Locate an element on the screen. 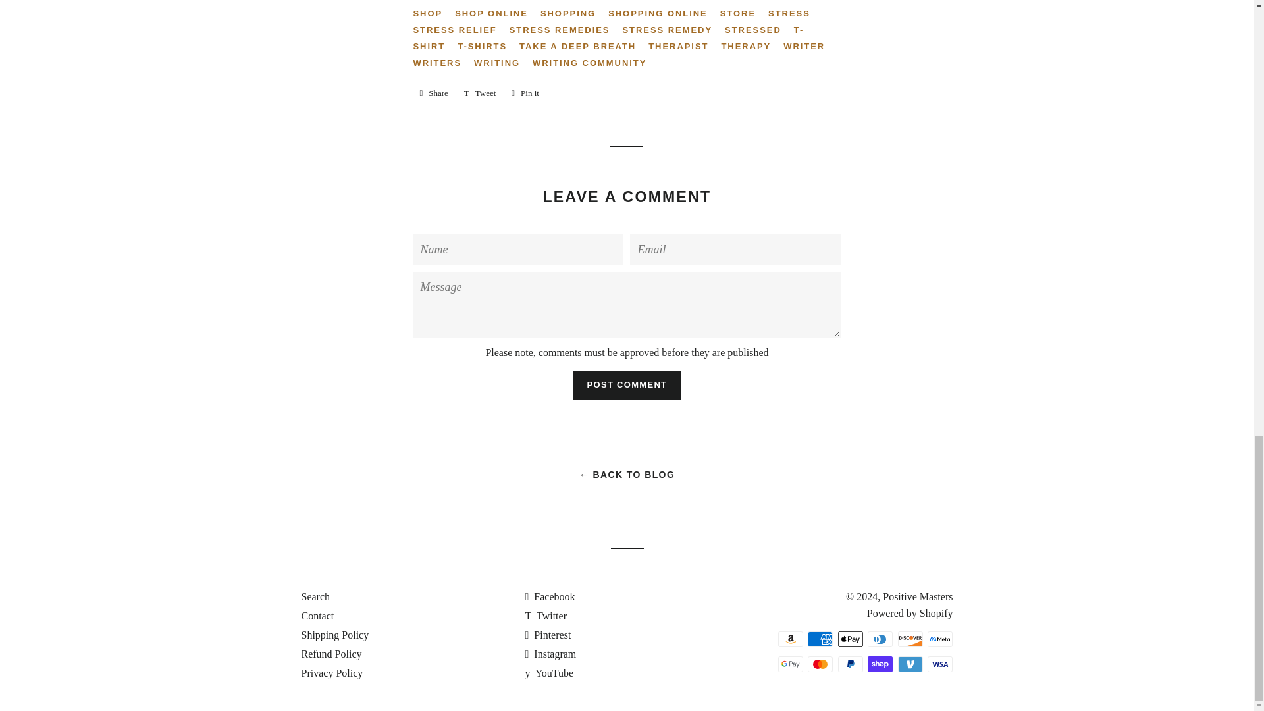 The image size is (1264, 711). Apple Pay is located at coordinates (851, 639).